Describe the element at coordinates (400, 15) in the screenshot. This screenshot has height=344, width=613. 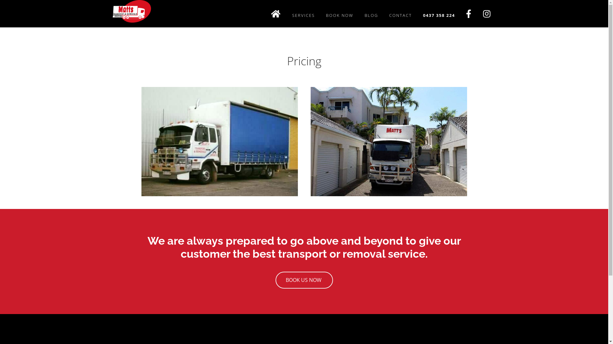
I see `CONTACT` at that location.